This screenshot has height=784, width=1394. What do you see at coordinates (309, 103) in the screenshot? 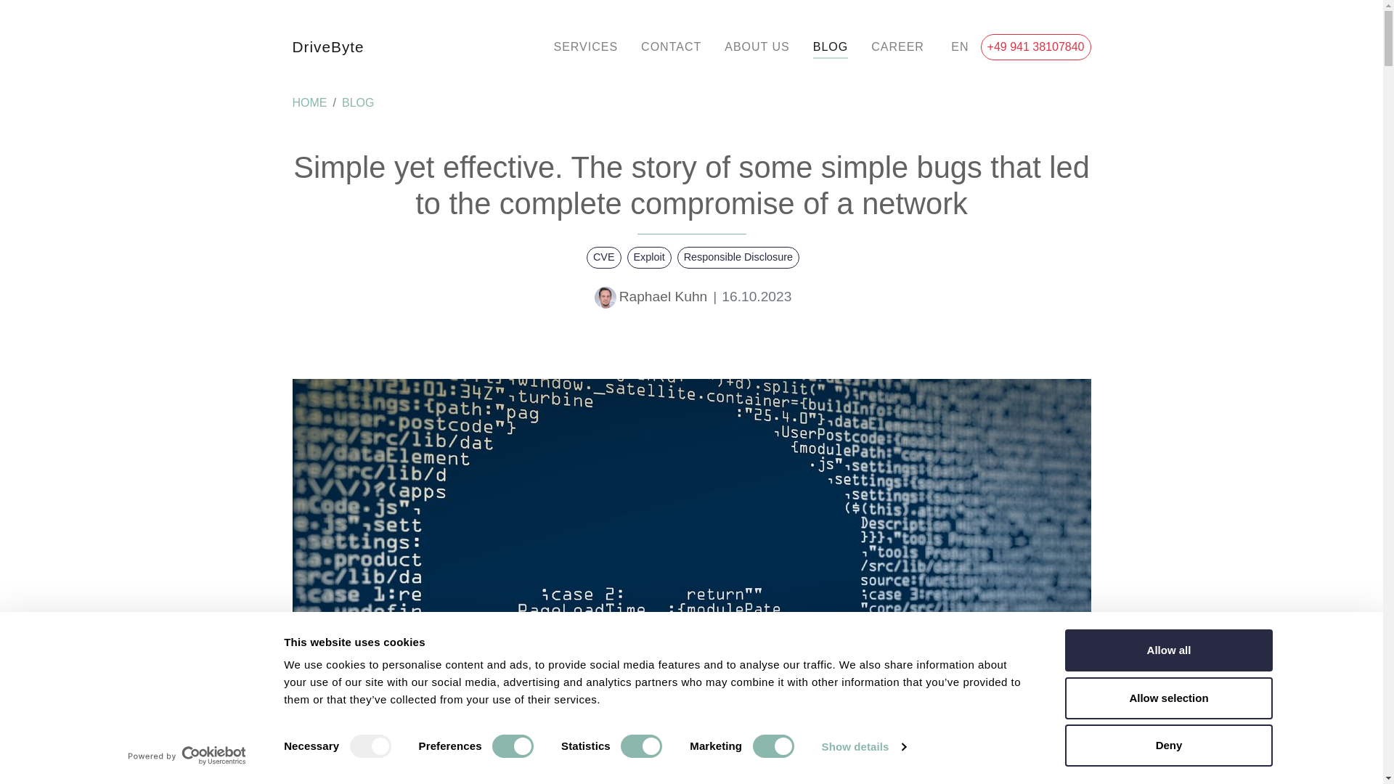
I see `Home` at bounding box center [309, 103].